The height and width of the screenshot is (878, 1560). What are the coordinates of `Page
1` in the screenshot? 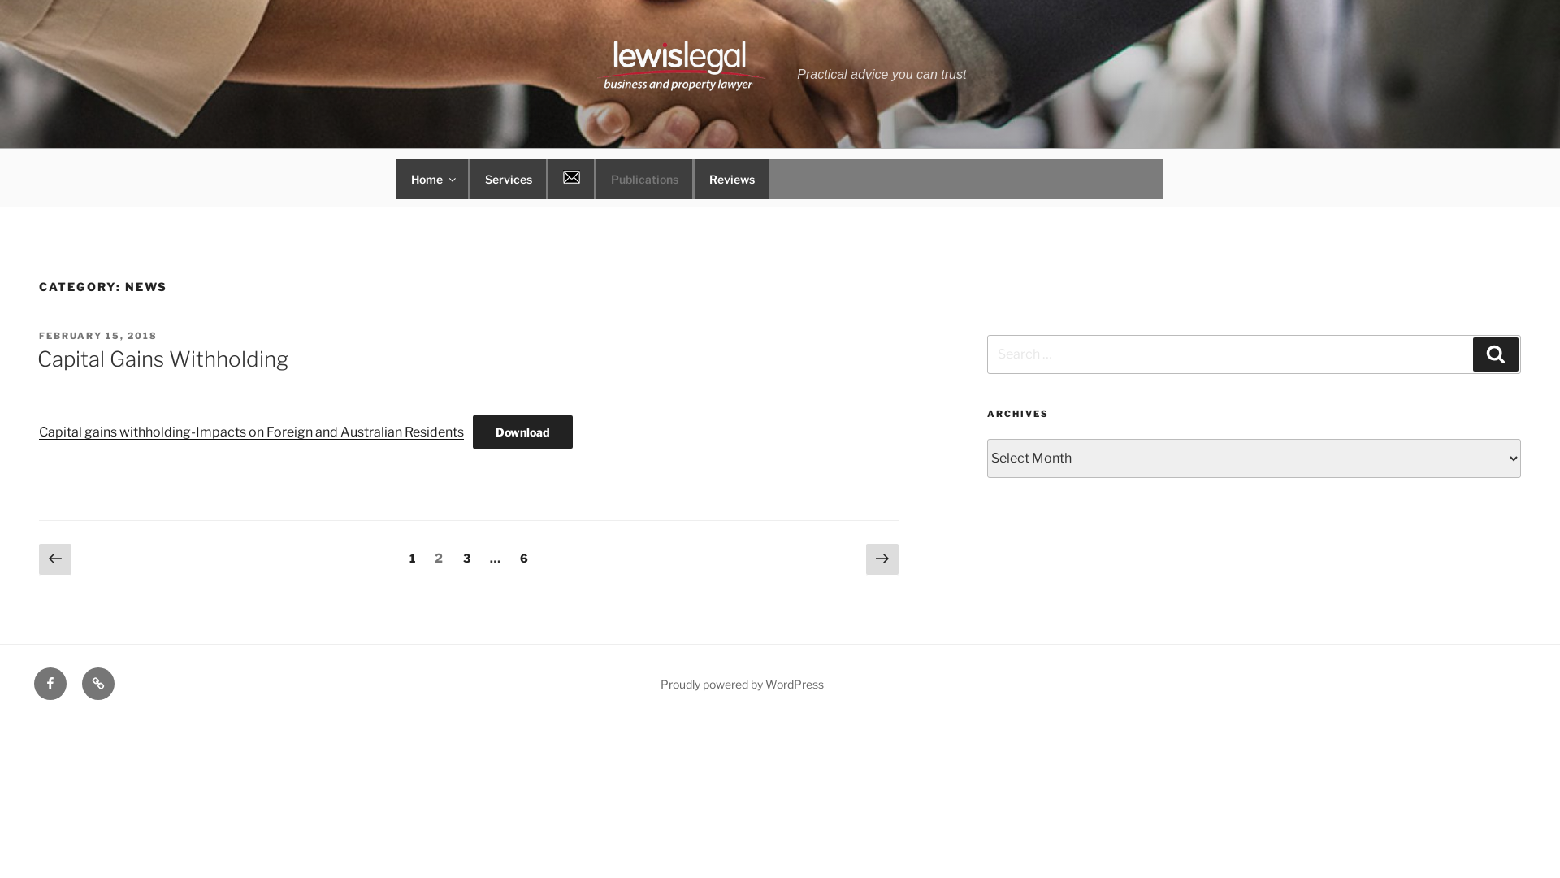 It's located at (412, 558).